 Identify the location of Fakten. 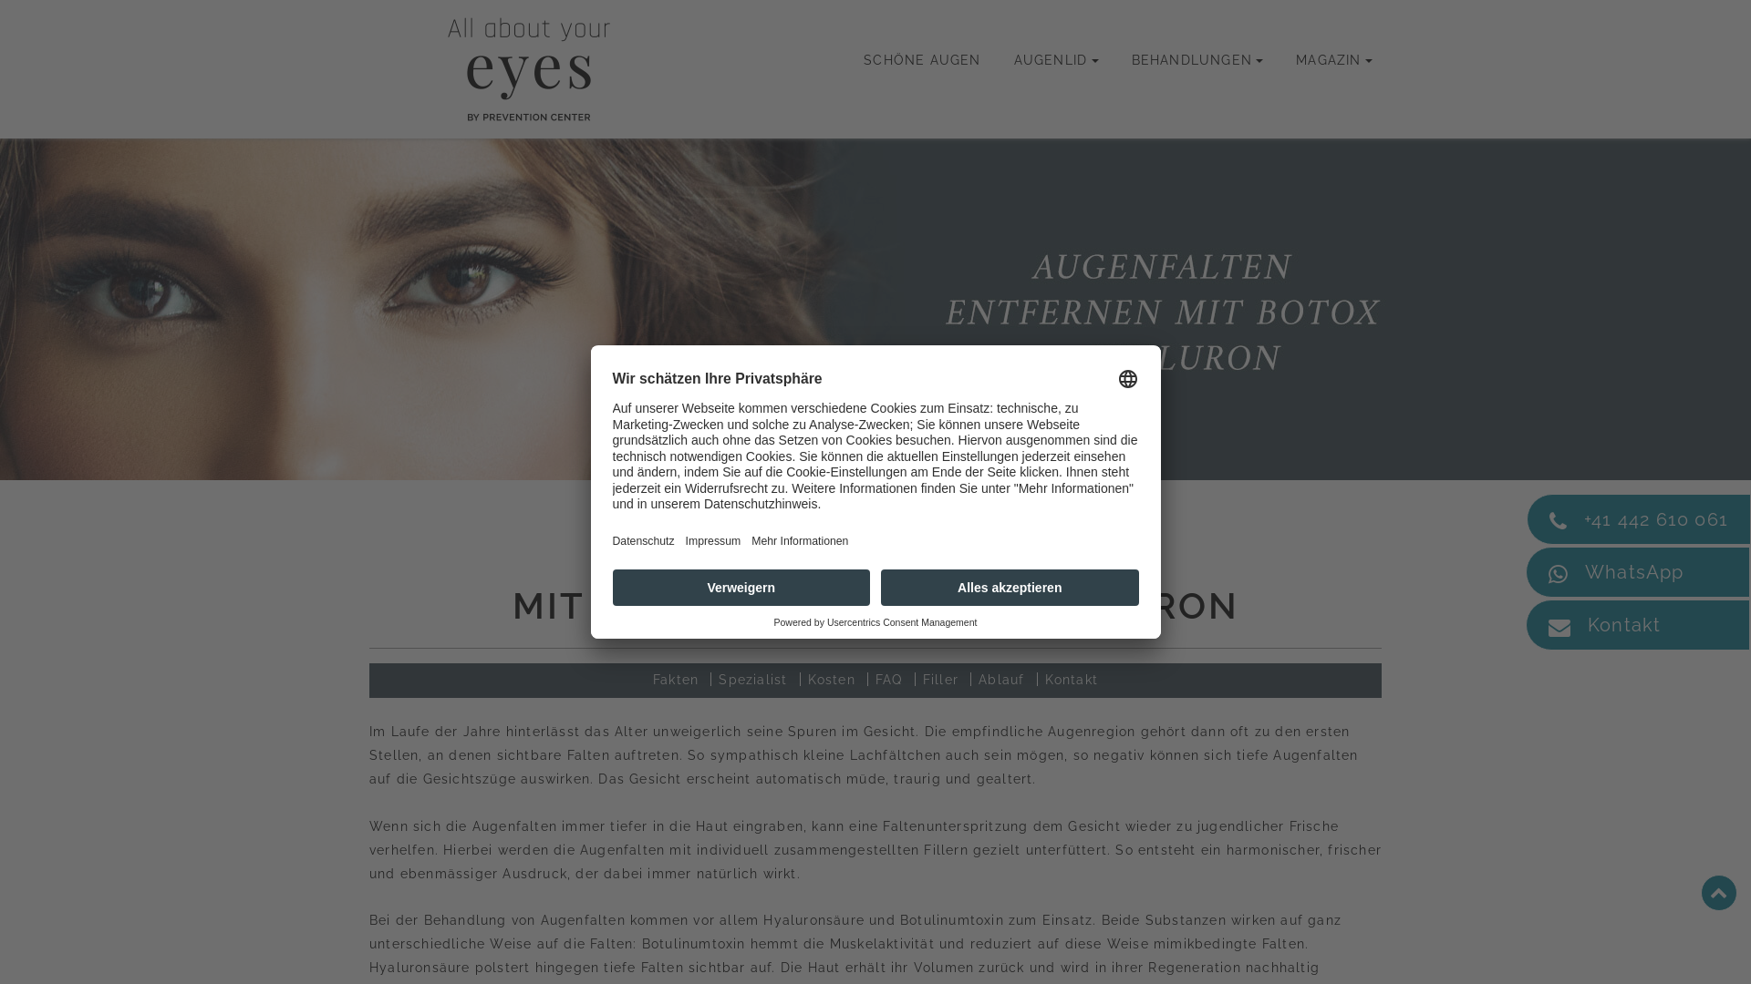
(676, 680).